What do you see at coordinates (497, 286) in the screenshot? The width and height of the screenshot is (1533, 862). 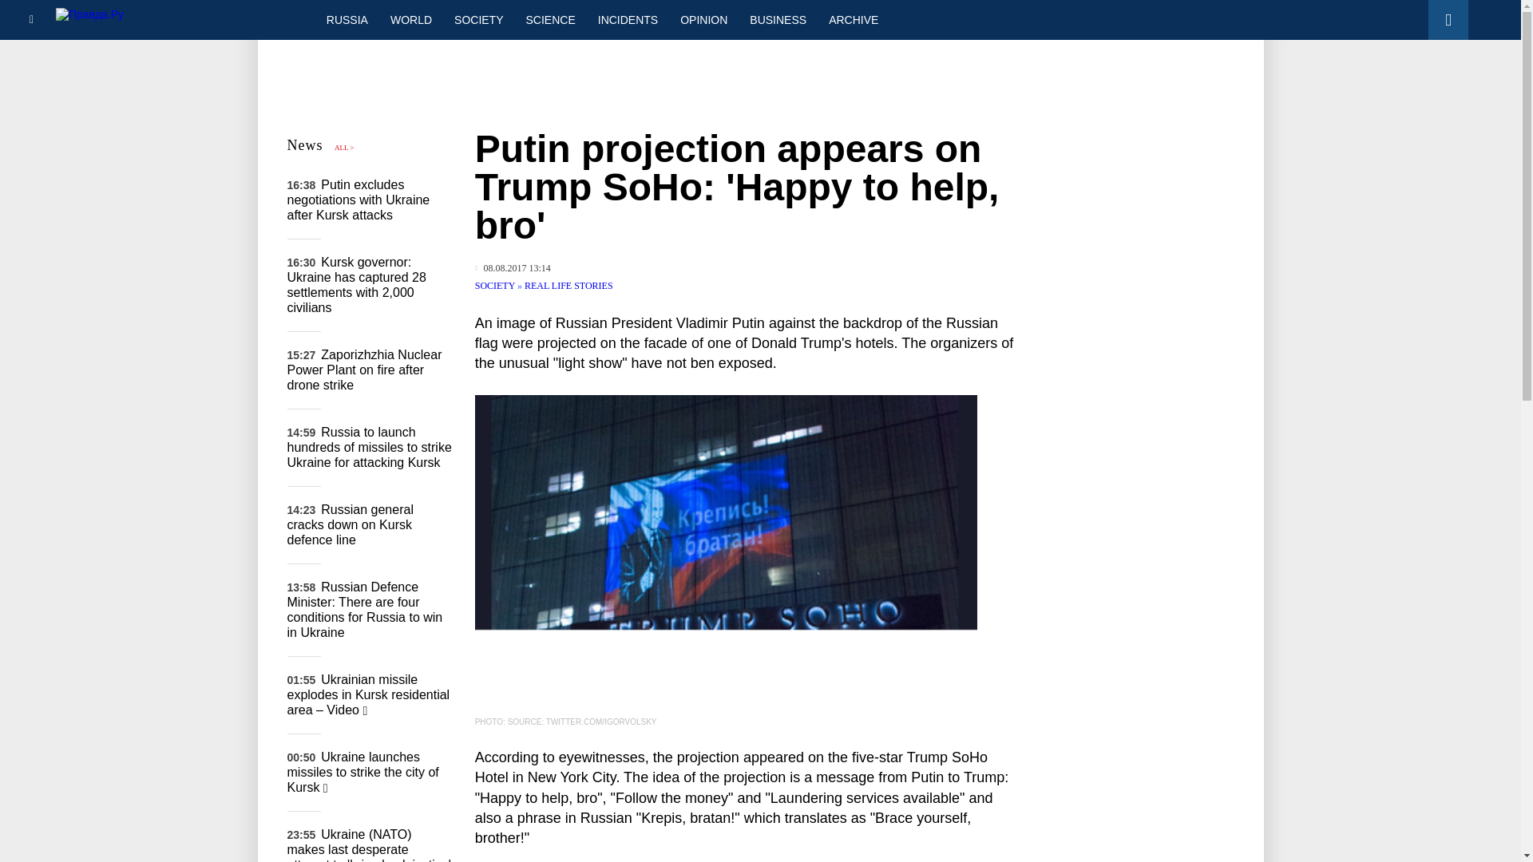 I see `SOCIETY` at bounding box center [497, 286].